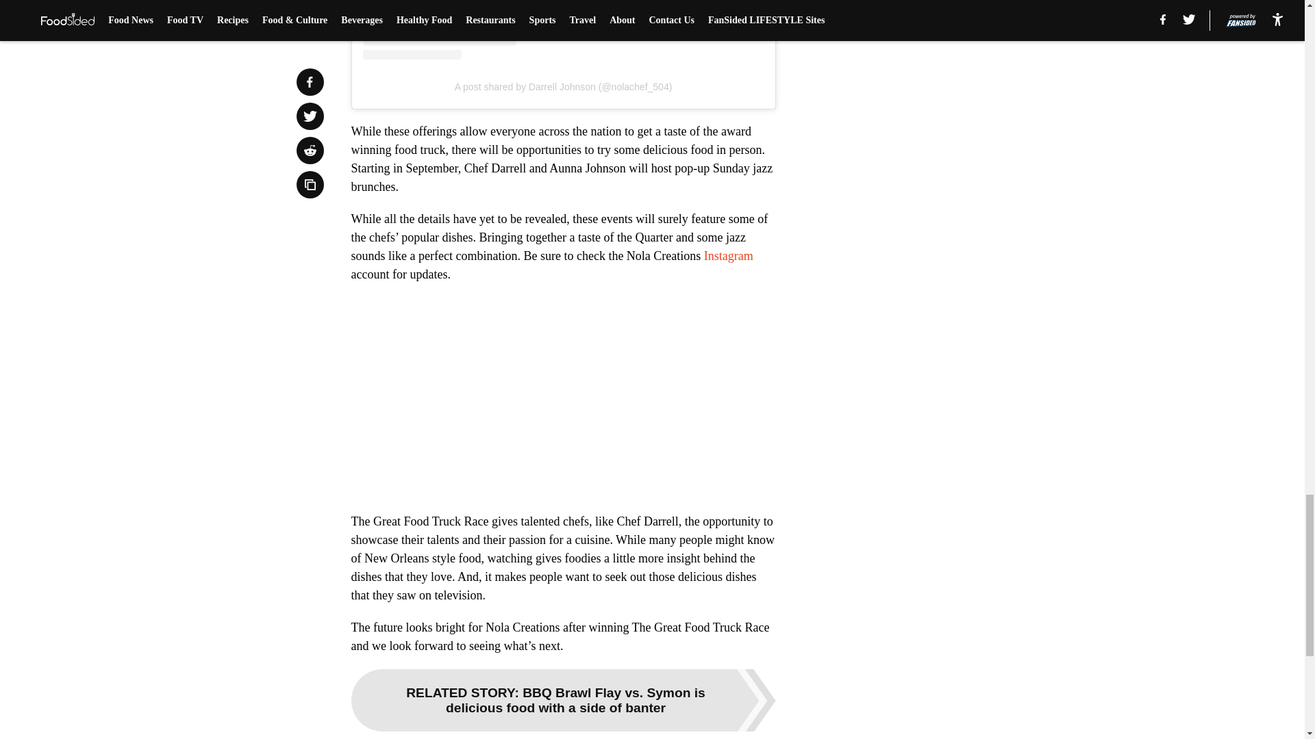 This screenshot has width=1315, height=739. What do you see at coordinates (729, 256) in the screenshot?
I see `Instagram` at bounding box center [729, 256].